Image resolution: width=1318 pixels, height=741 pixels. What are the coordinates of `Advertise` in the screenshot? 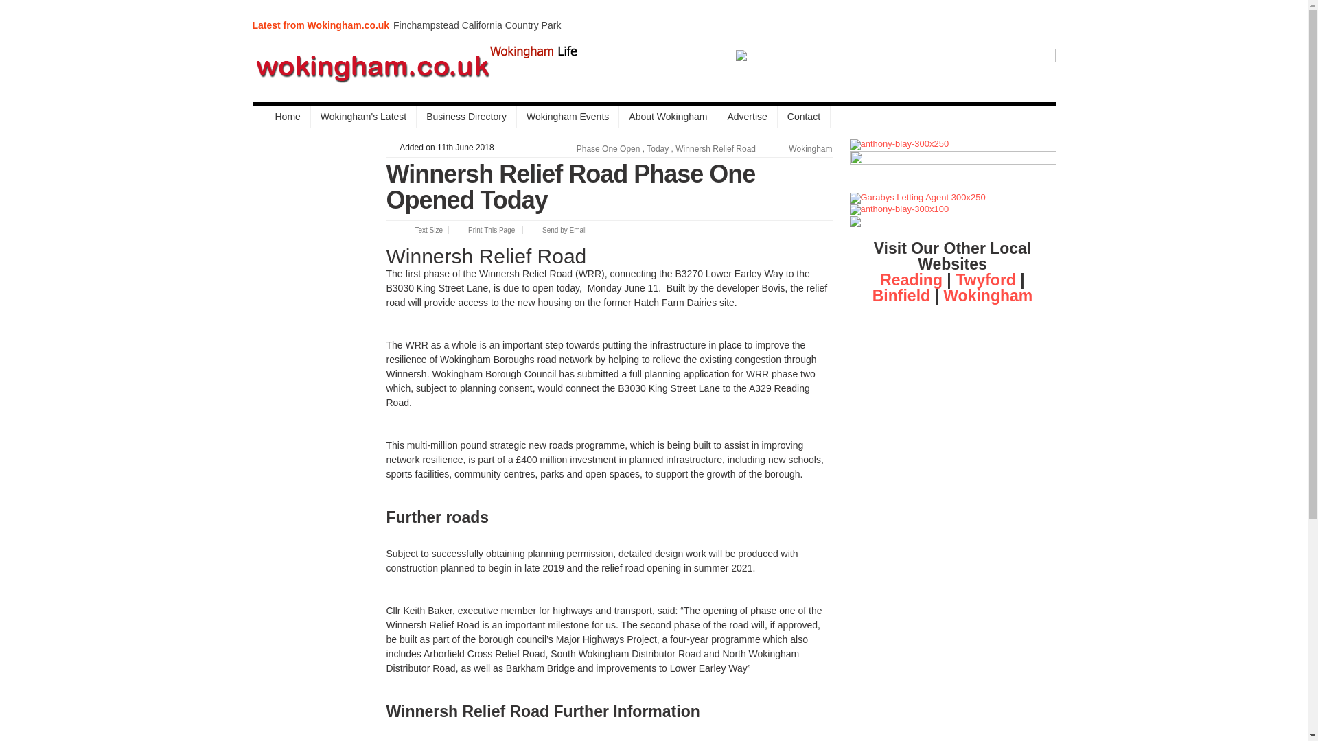 It's located at (747, 117).